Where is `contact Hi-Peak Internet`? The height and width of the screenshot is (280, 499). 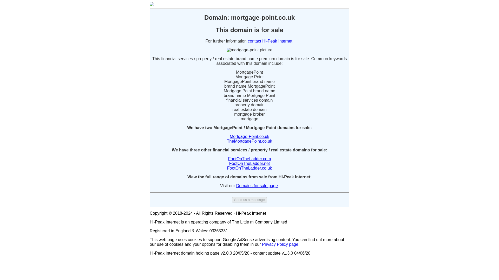
contact Hi-Peak Internet is located at coordinates (270, 41).